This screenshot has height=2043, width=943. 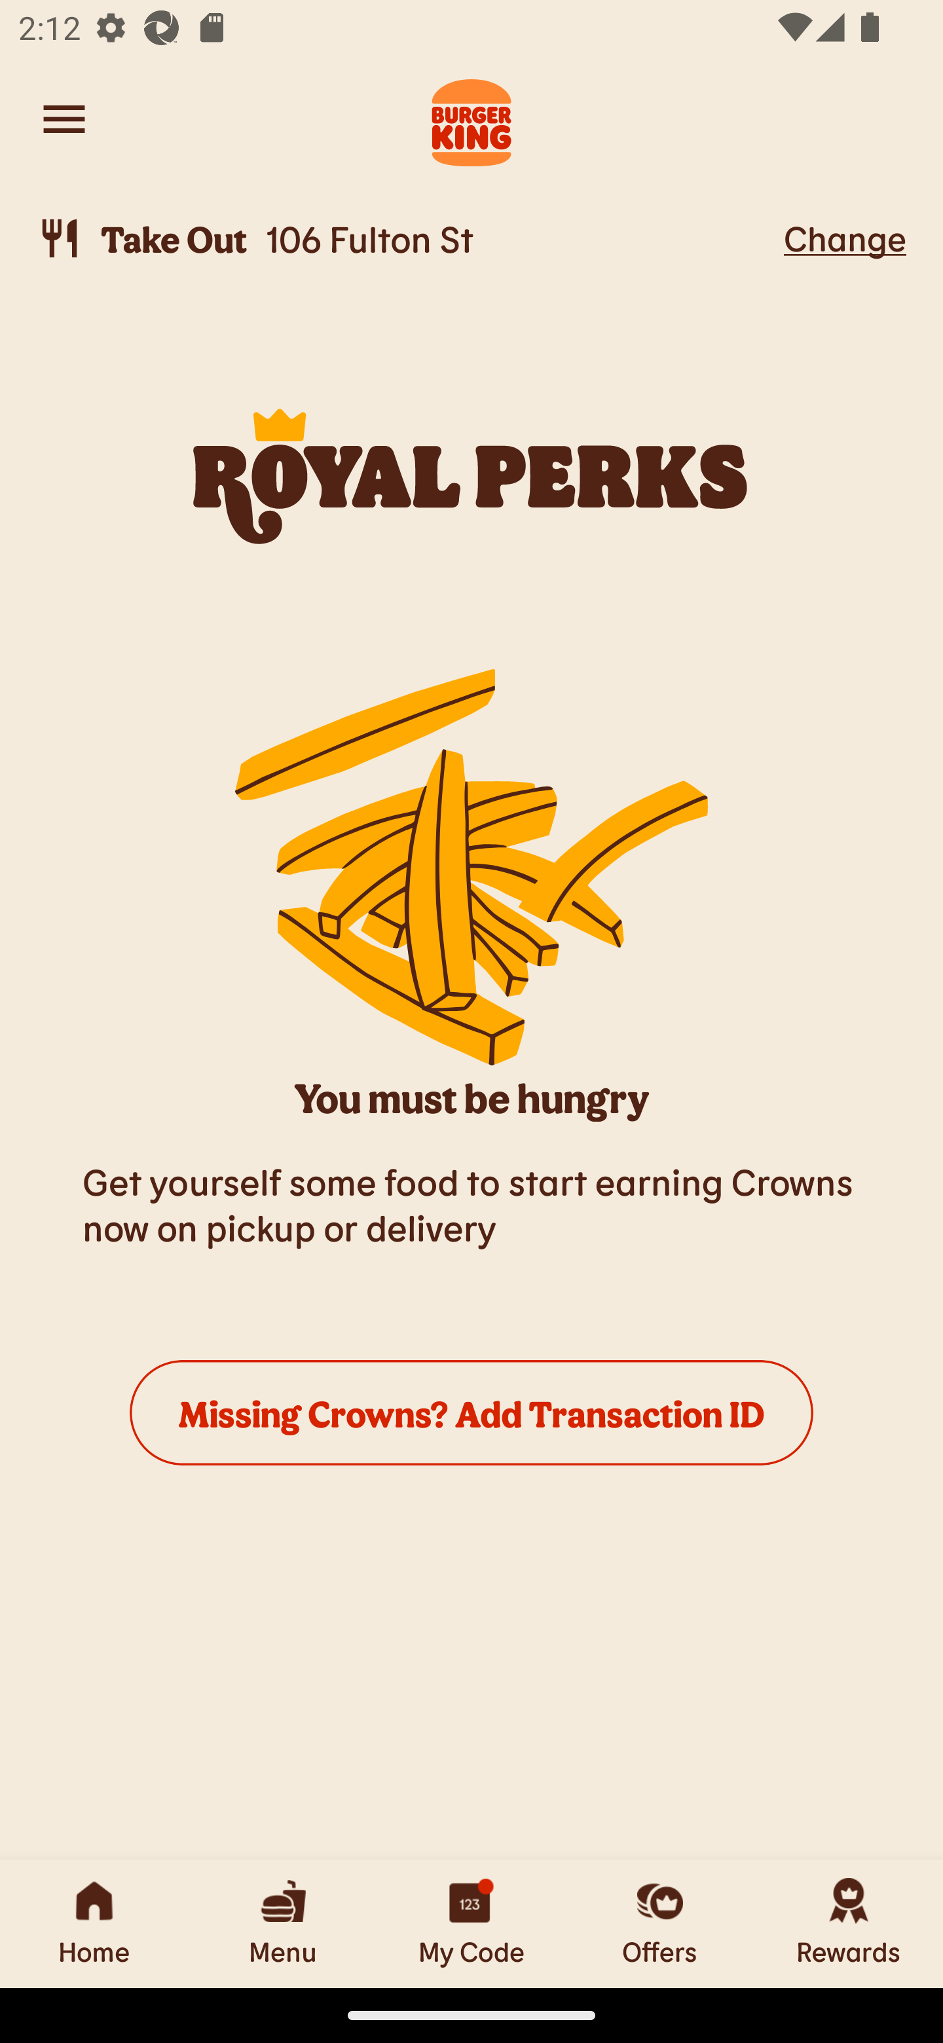 What do you see at coordinates (660, 1923) in the screenshot?
I see `Offers` at bounding box center [660, 1923].